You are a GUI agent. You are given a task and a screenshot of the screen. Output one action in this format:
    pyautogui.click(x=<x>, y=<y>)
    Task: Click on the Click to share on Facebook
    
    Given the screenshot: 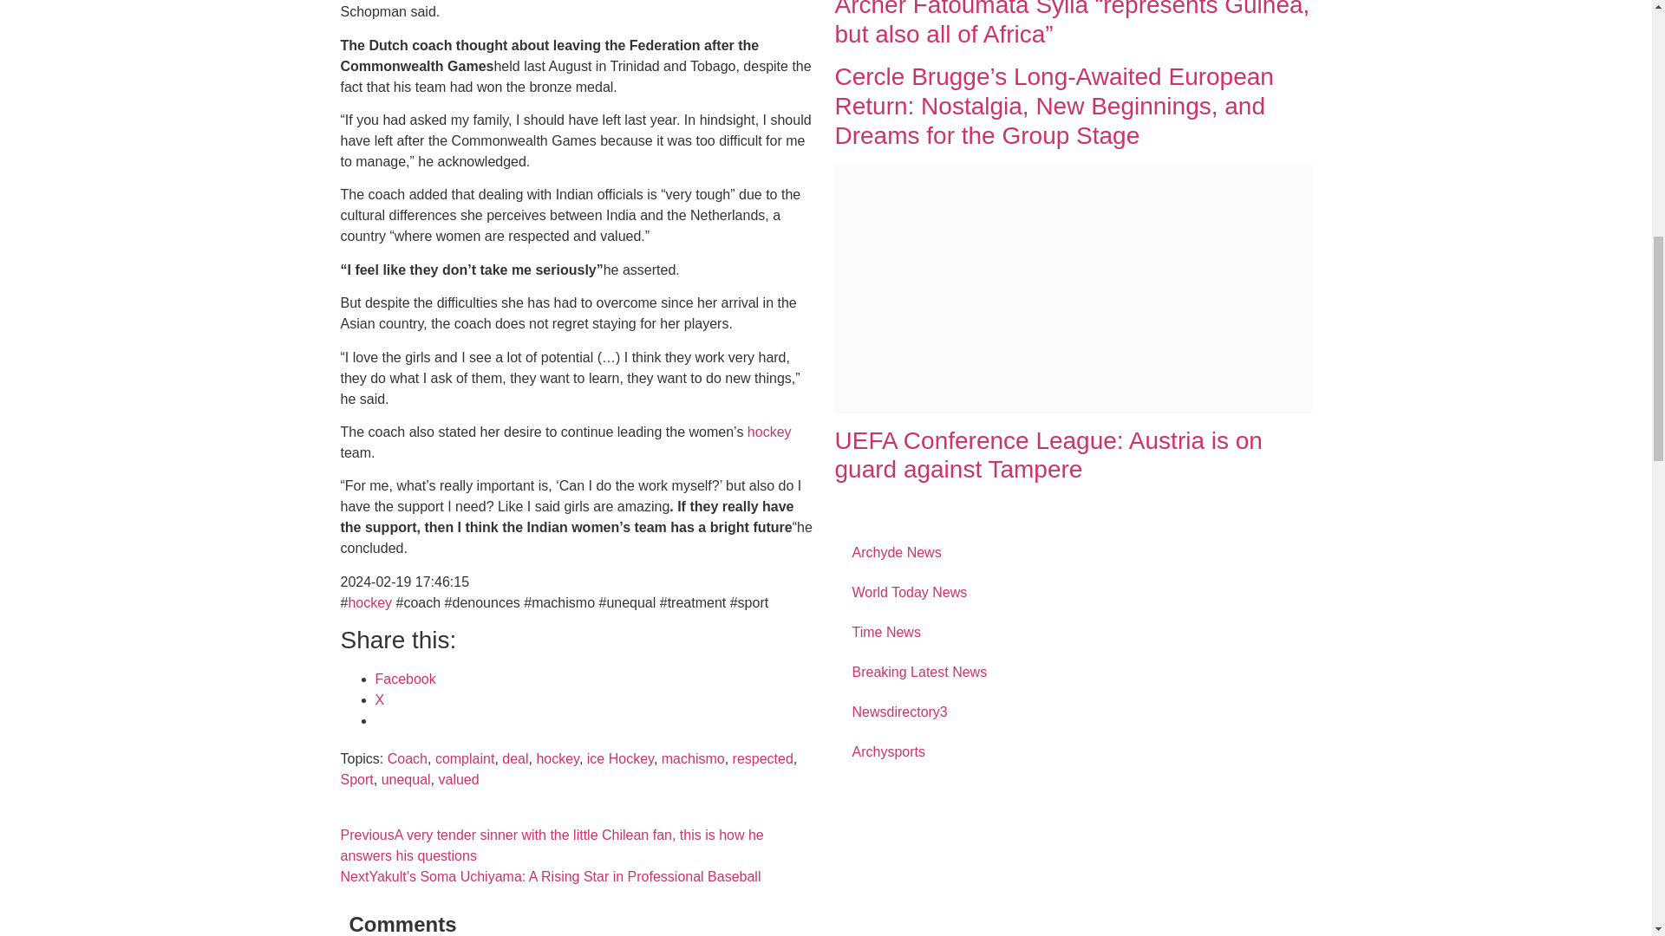 What is the action you would take?
    pyautogui.click(x=404, y=679)
    